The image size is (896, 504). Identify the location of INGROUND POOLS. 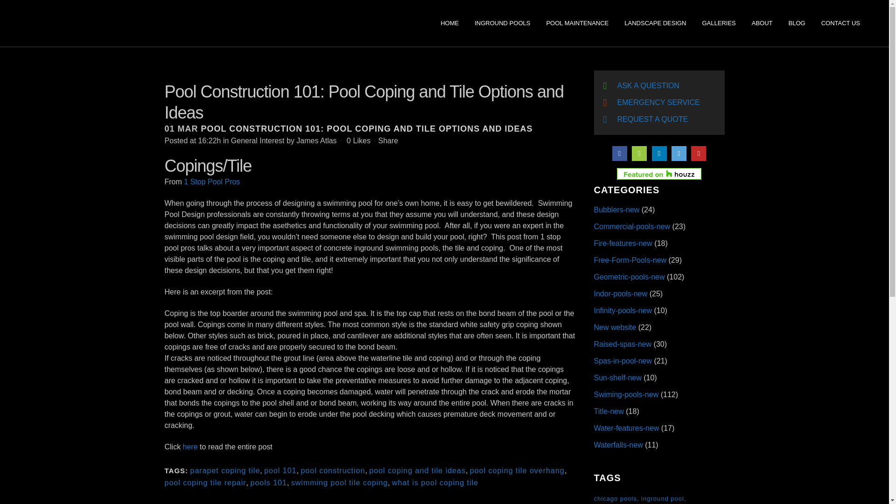
(502, 23).